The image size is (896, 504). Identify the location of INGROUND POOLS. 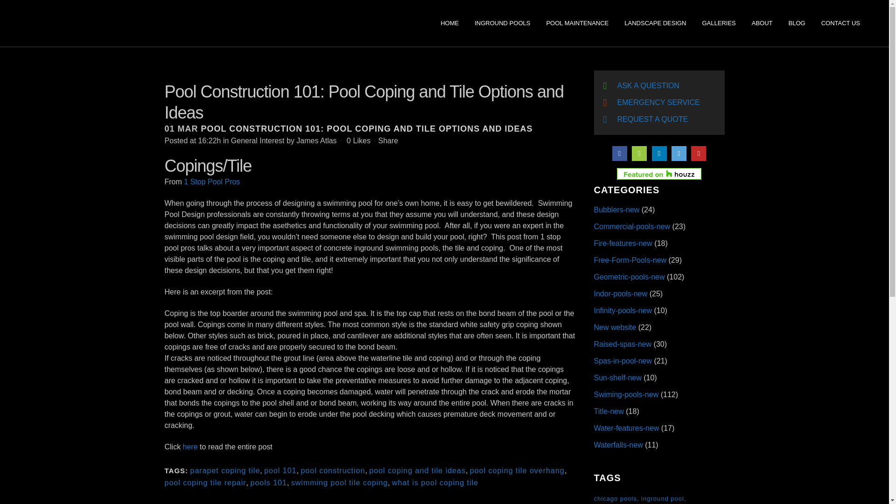
(502, 23).